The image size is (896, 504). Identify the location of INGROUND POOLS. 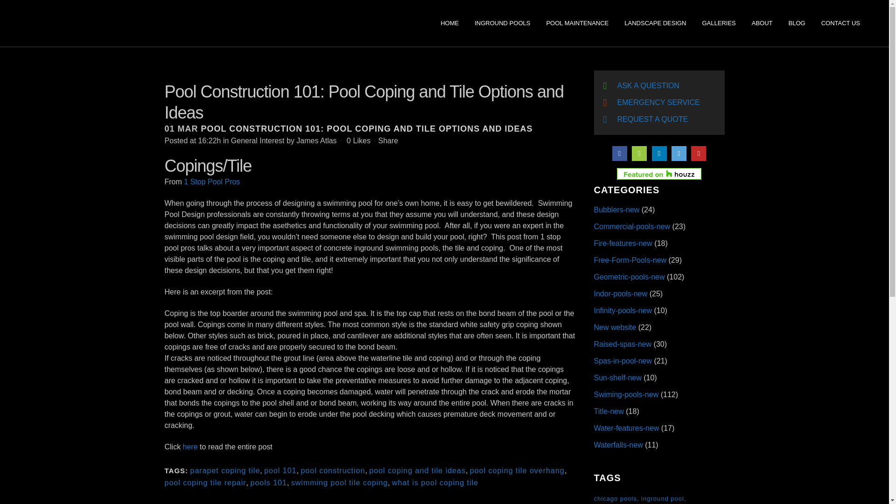
(502, 23).